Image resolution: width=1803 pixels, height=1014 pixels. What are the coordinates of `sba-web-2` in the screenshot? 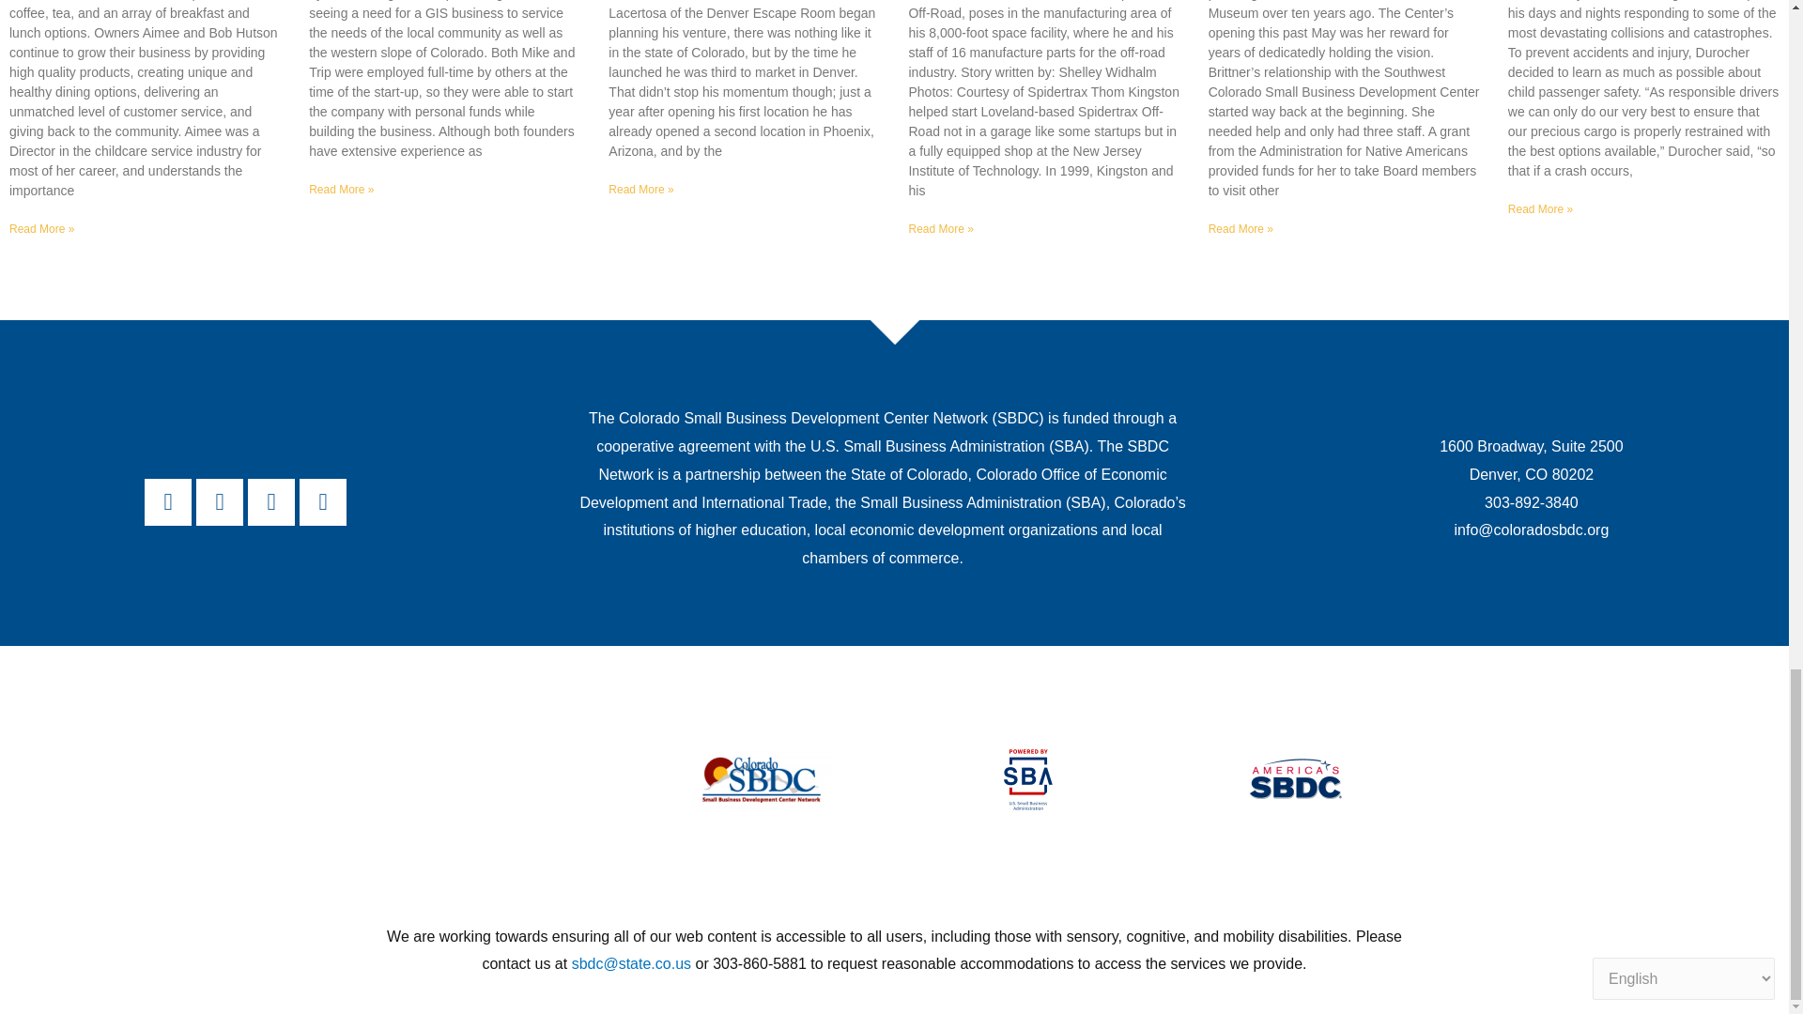 It's located at (1027, 779).